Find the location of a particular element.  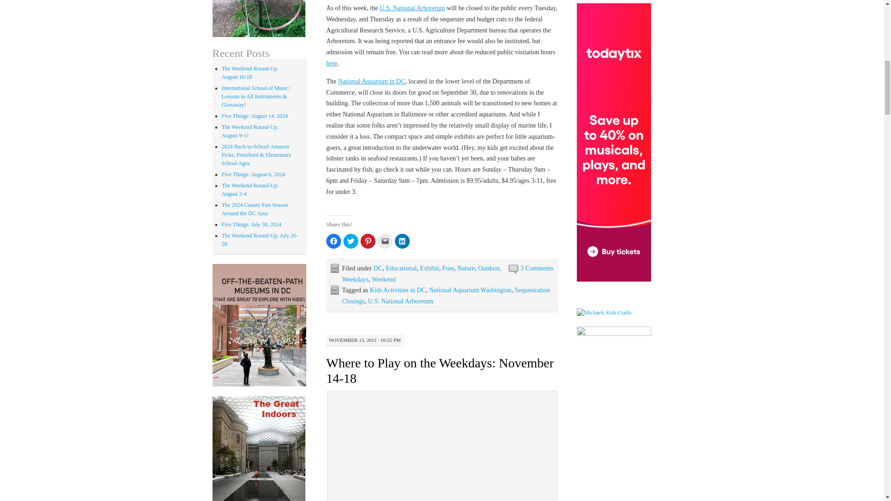

Click to email this to a friend is located at coordinates (385, 241).